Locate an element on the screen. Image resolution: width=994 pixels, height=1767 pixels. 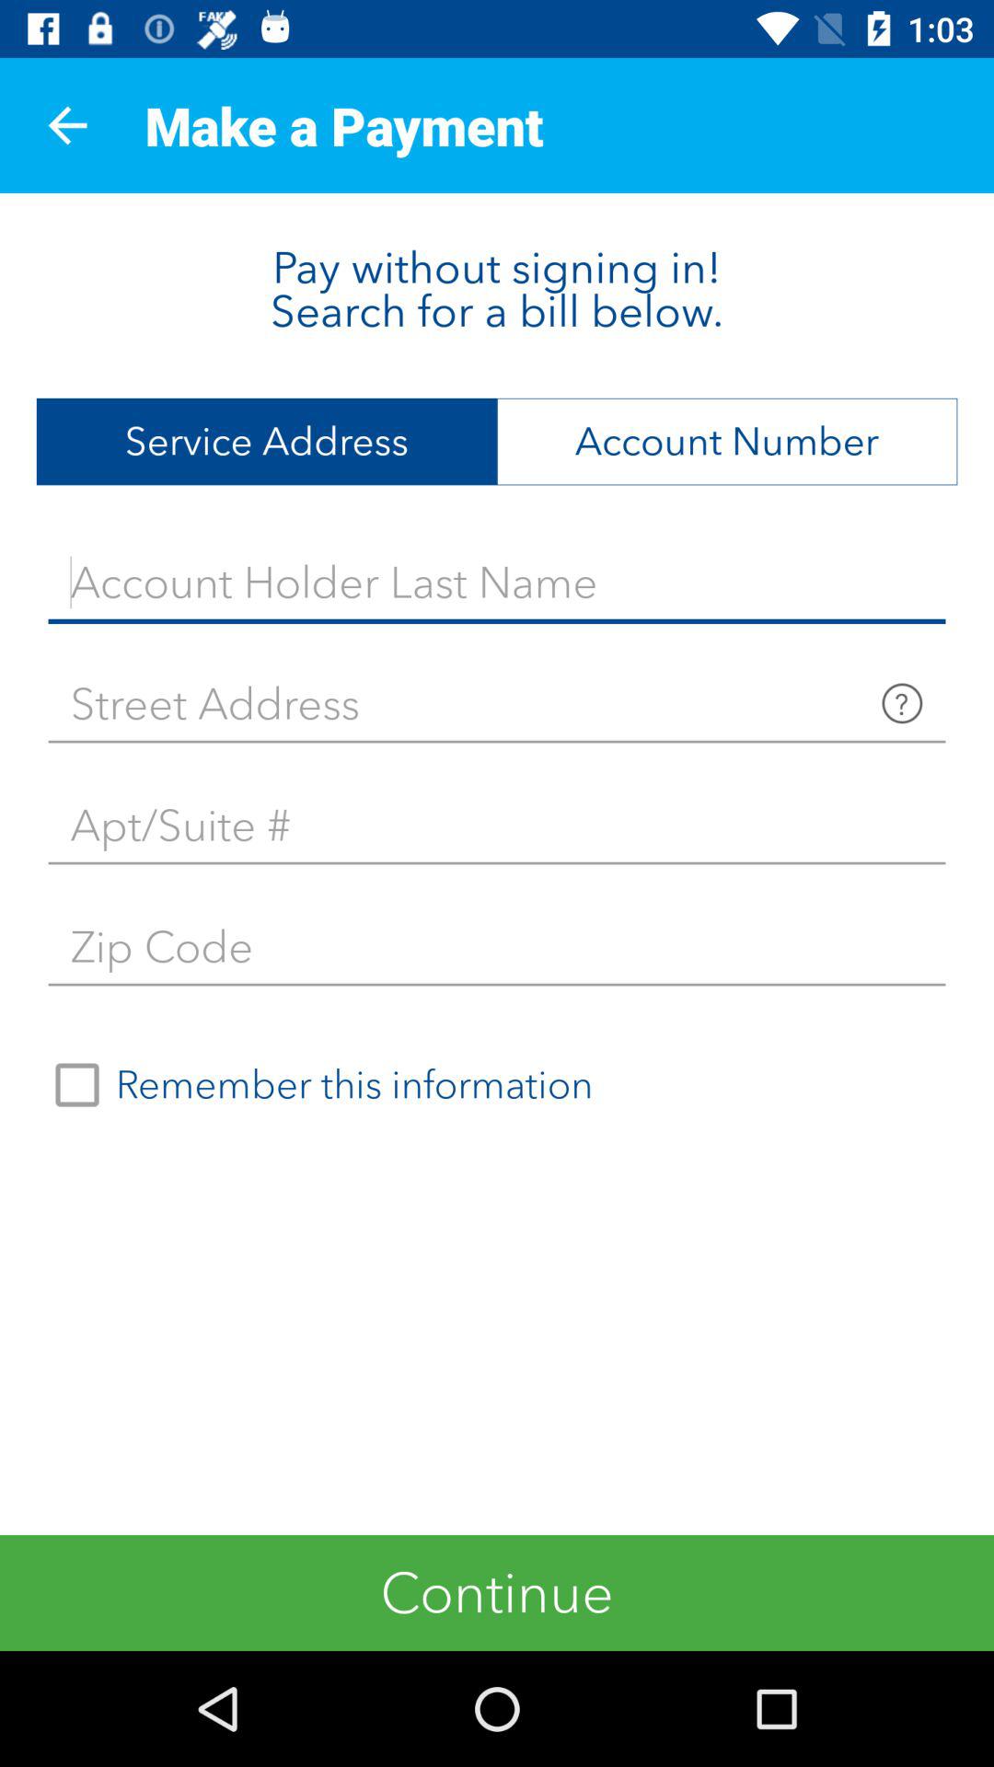
turn off the continue item is located at coordinates (497, 1592).